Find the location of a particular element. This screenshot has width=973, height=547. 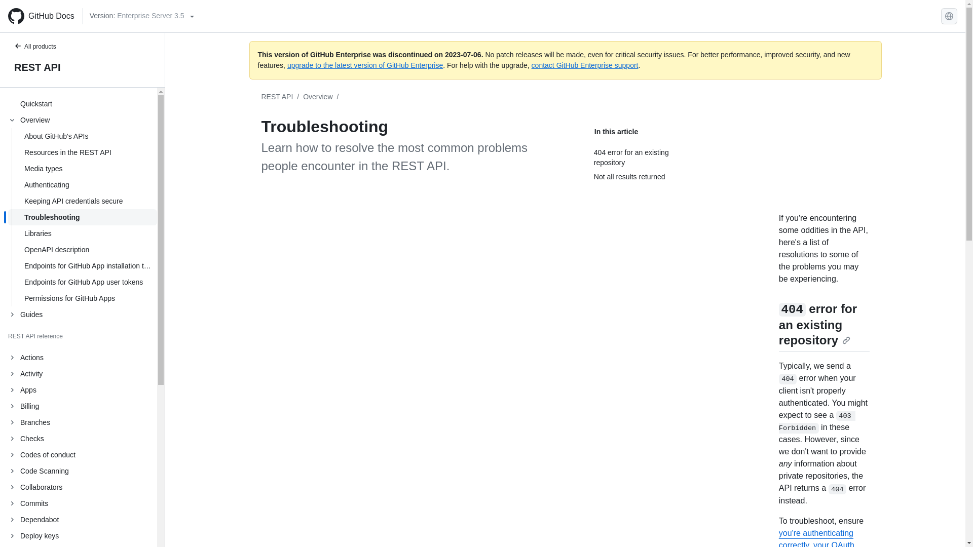

upgrade to the latest version of GitHub Enterprise is located at coordinates (365, 65).